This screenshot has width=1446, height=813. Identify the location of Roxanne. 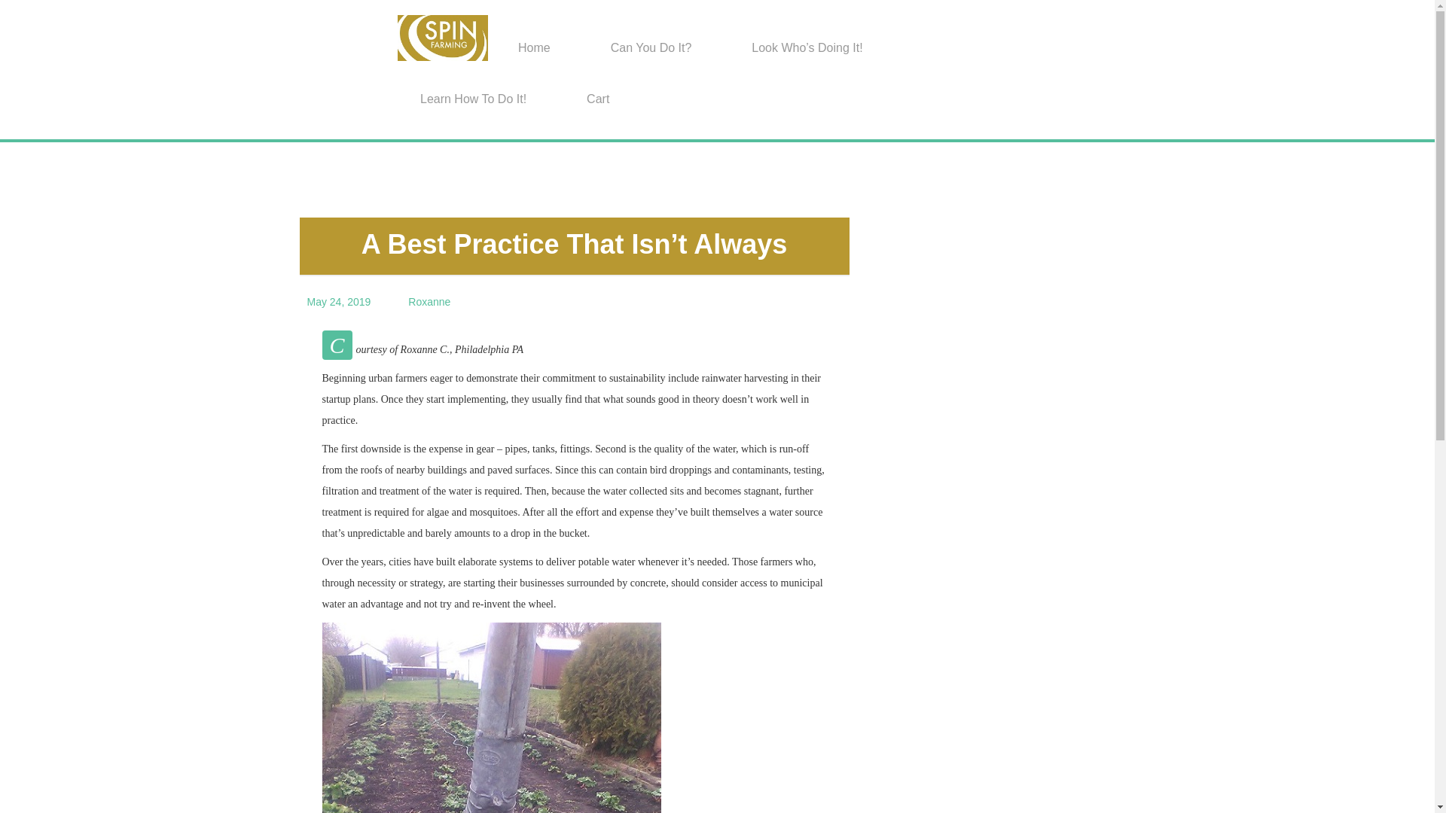
(429, 302).